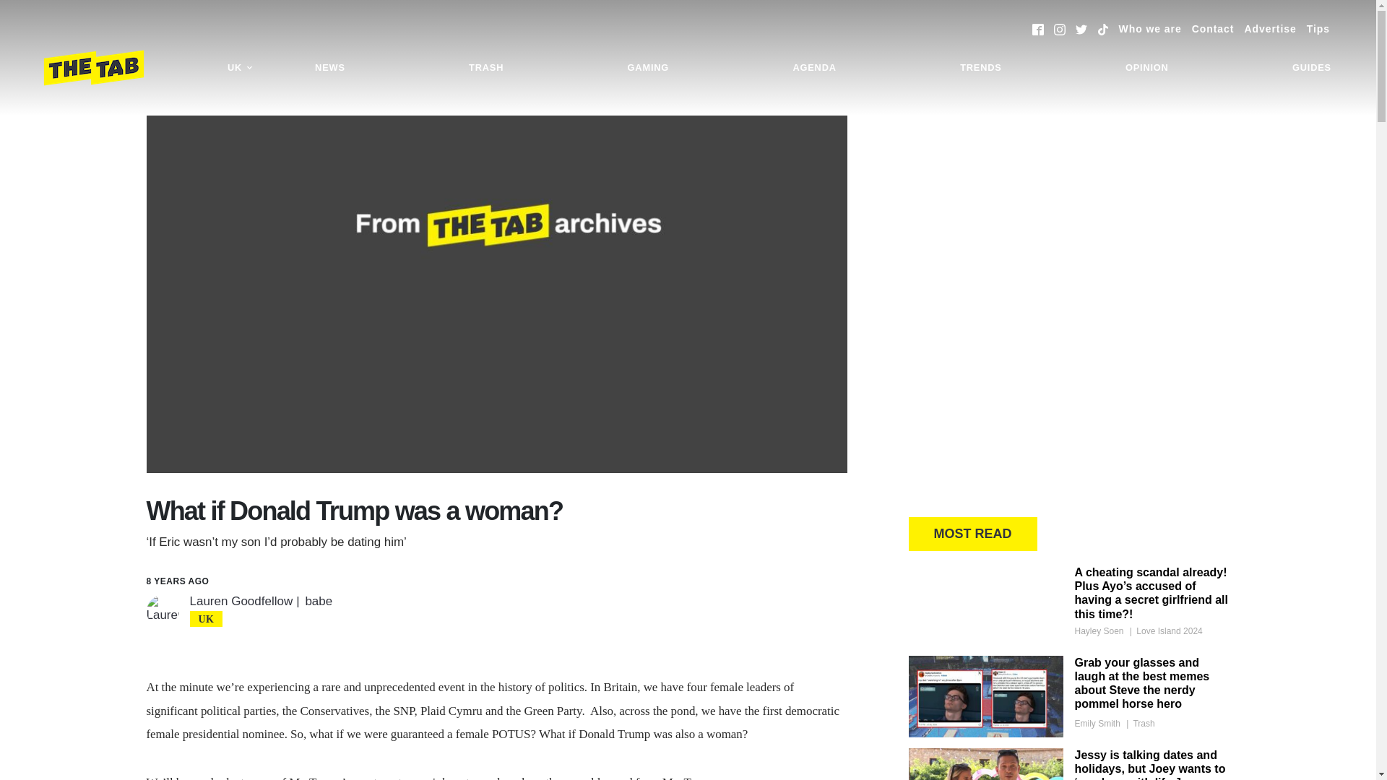 This screenshot has height=780, width=1387. I want to click on Tips, so click(1318, 29).